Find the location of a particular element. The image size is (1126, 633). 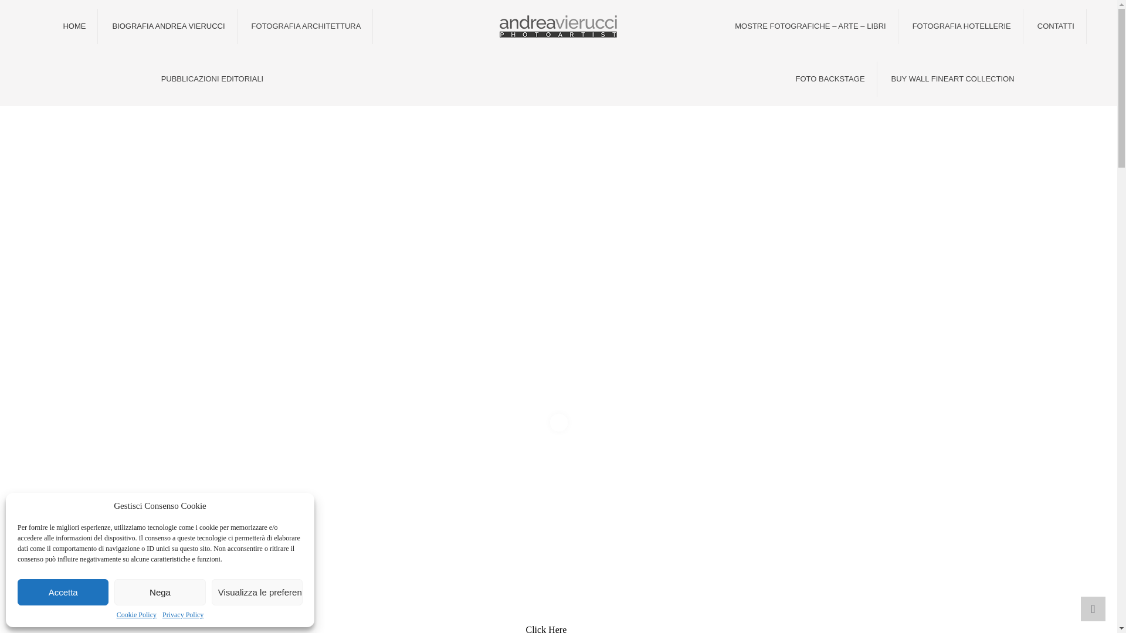

Biografia del Fotografo Andrea Vierucci  is located at coordinates (168, 26).